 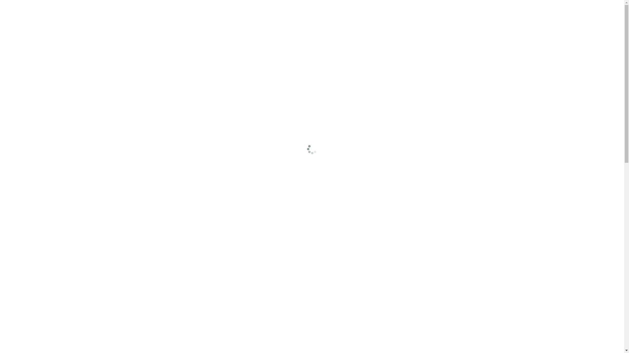 What do you see at coordinates (144, 7) in the screenshot?
I see `Call 1300 788 239` at bounding box center [144, 7].